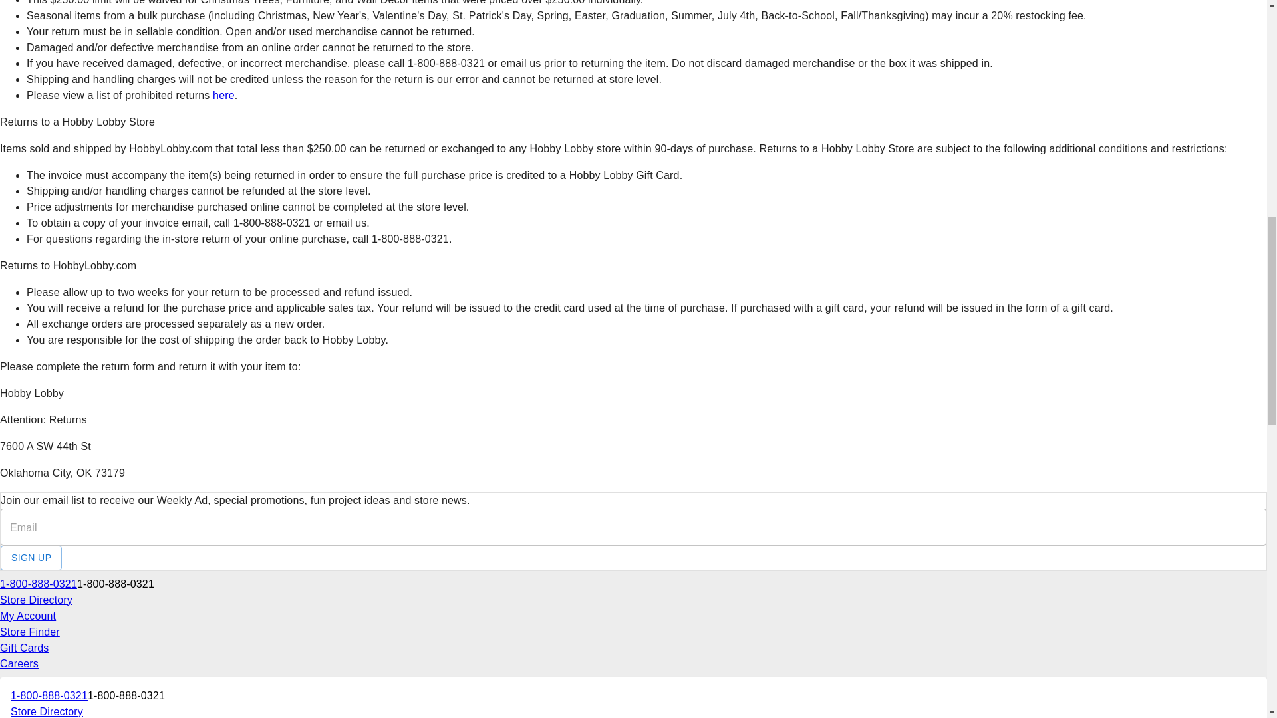 Image resolution: width=1277 pixels, height=718 pixels. What do you see at coordinates (25, 648) in the screenshot?
I see `Gift Cards` at bounding box center [25, 648].